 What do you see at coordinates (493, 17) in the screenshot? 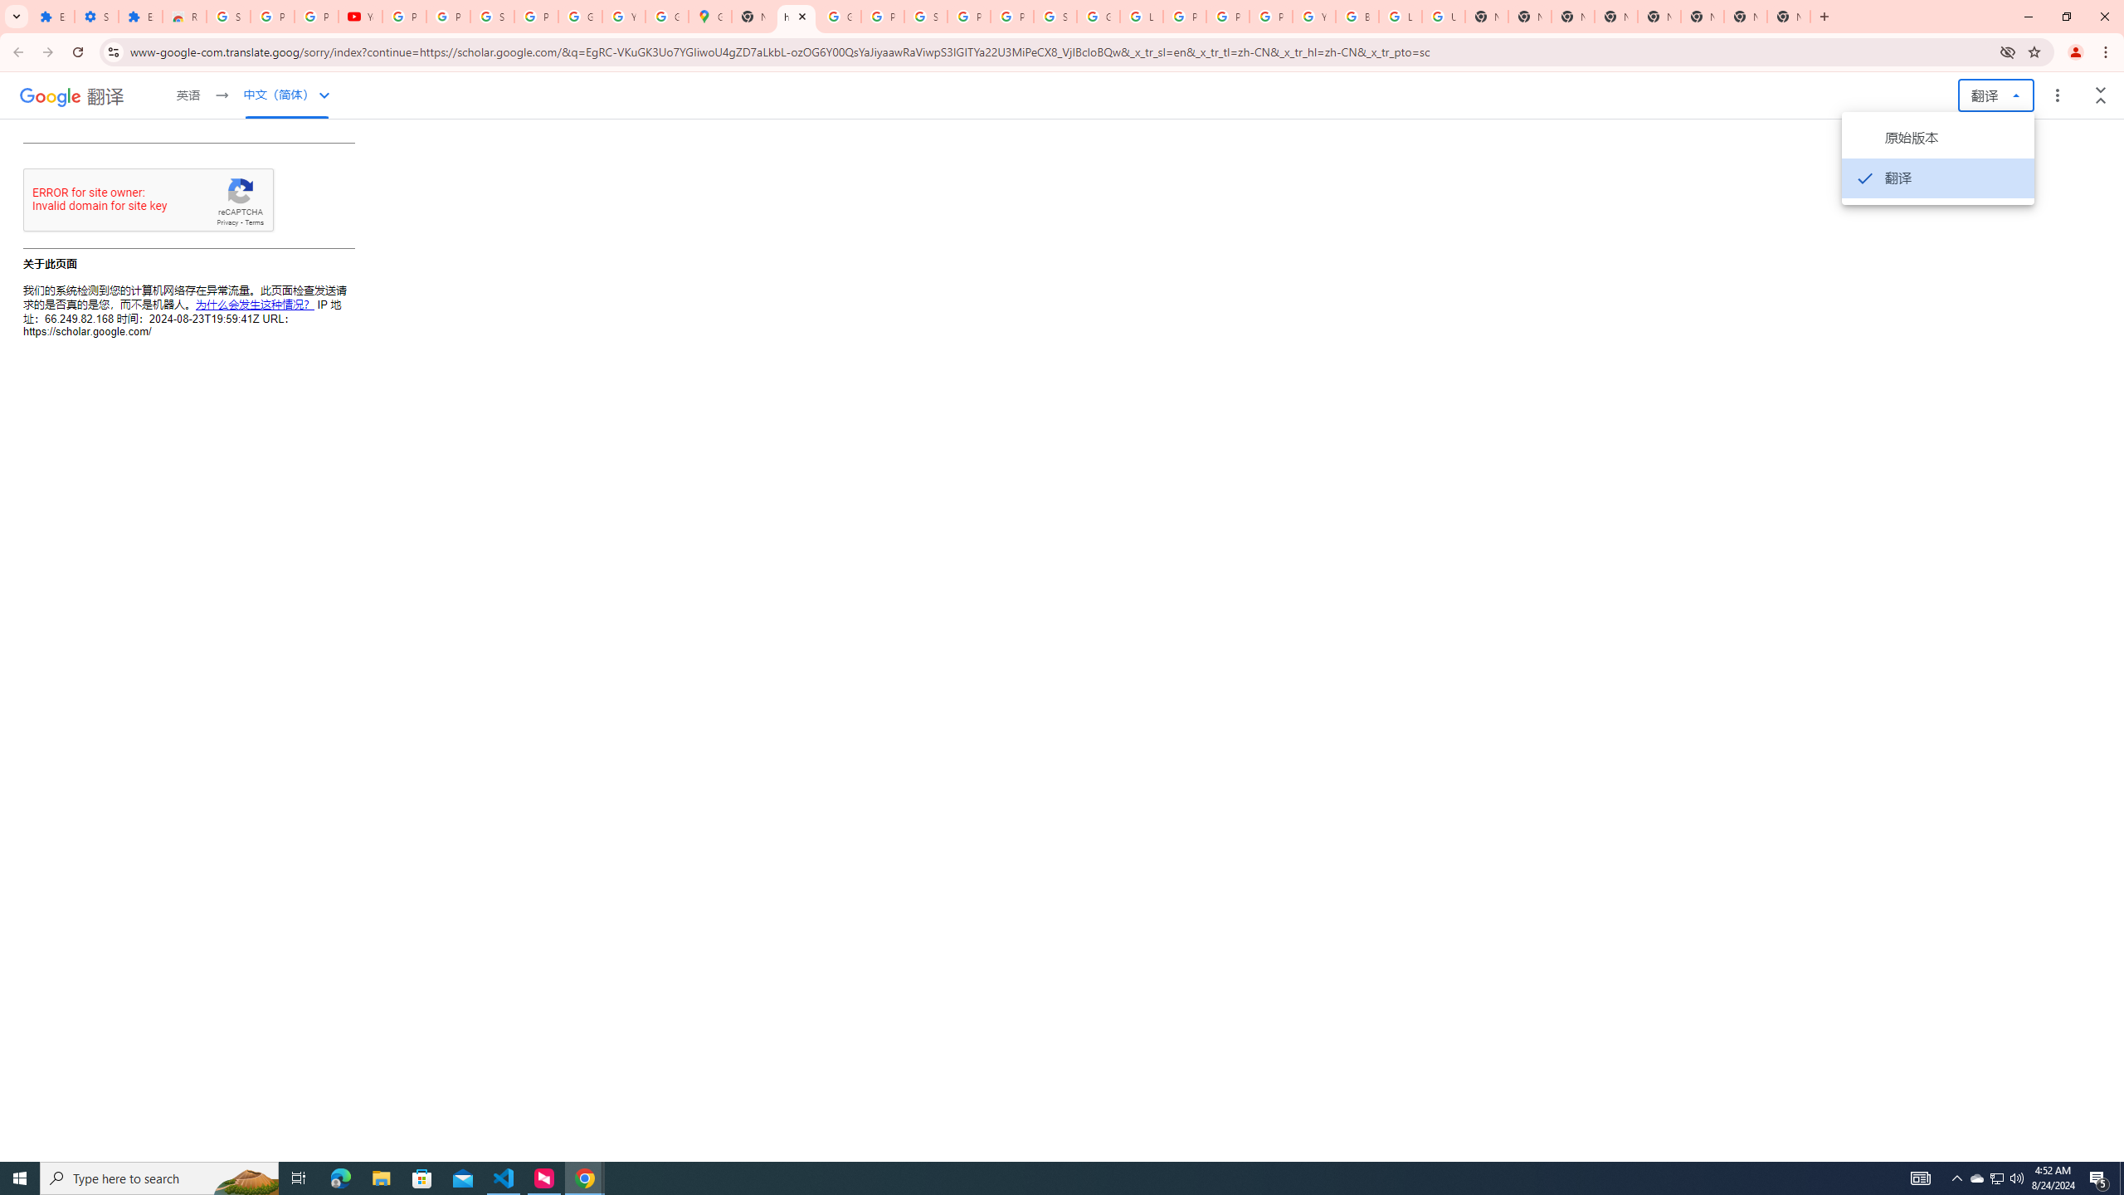
I see `Sign in - Google Accounts` at bounding box center [493, 17].